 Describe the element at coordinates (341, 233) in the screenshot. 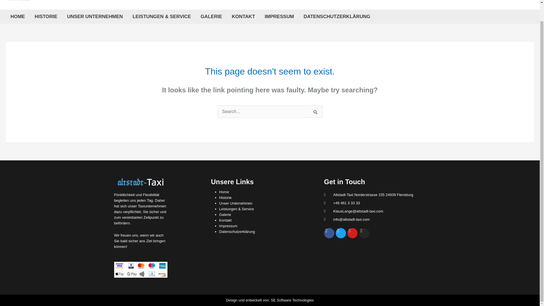

I see `Twitter` at that location.